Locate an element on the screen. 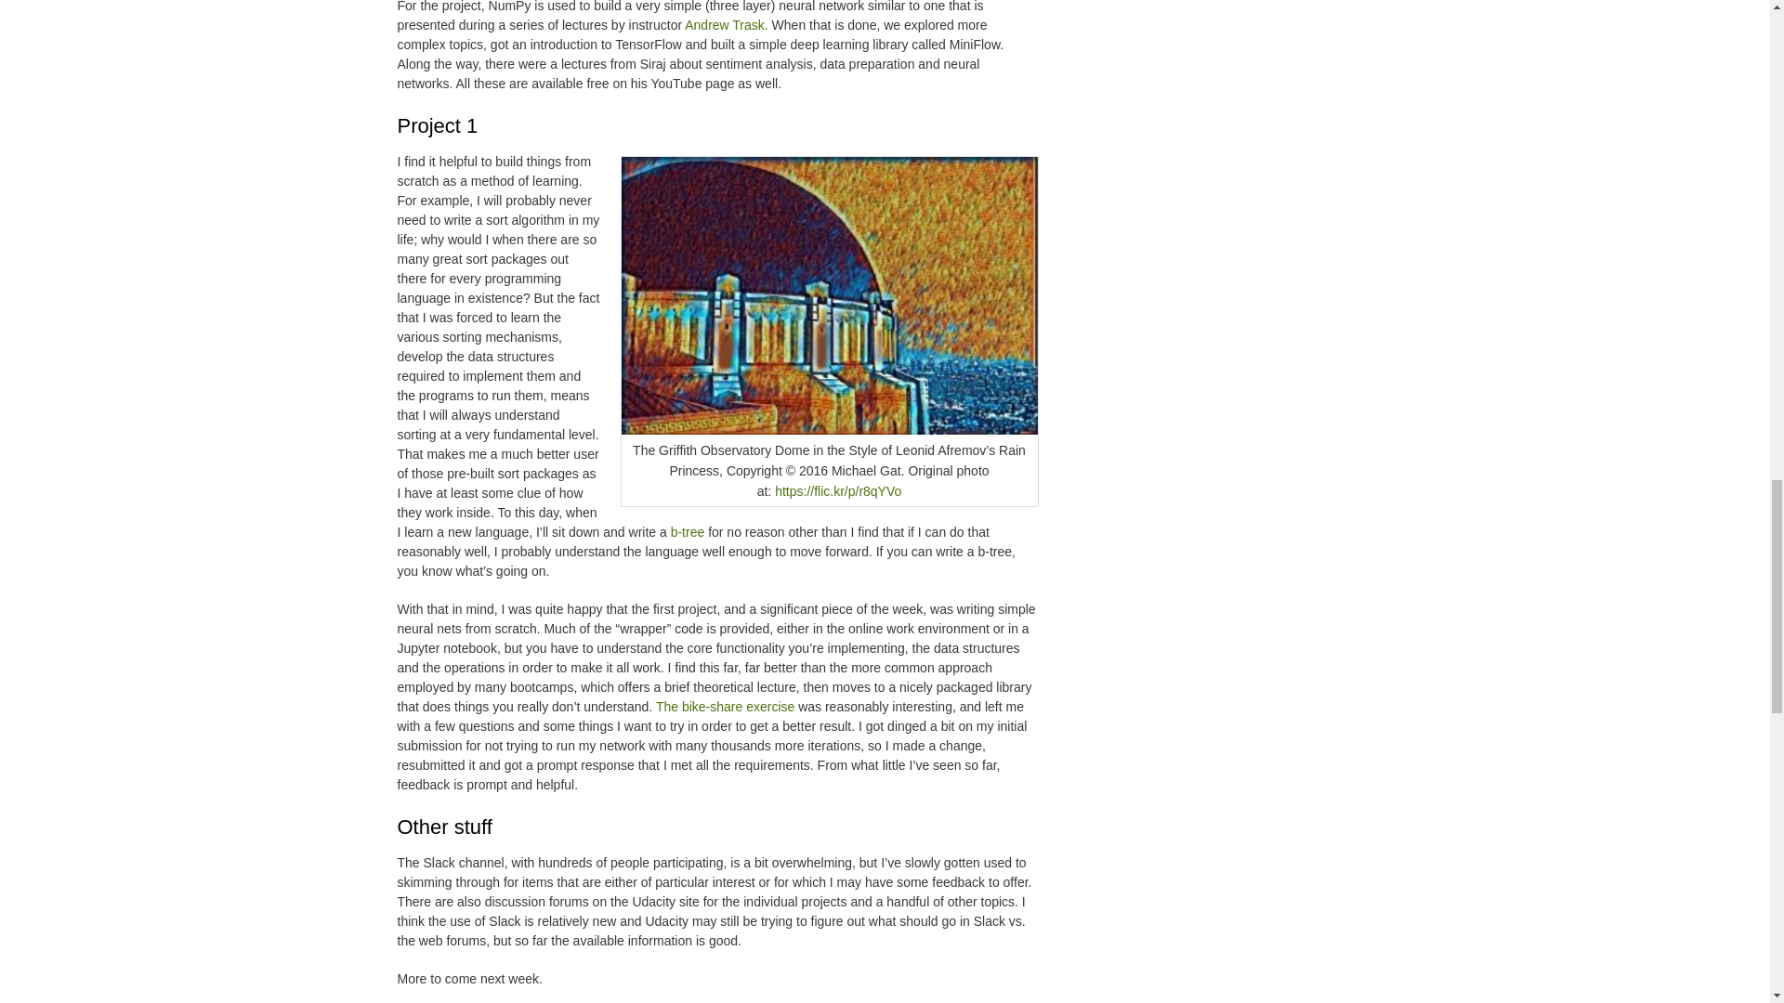 The height and width of the screenshot is (1003, 1784). b-tree is located at coordinates (688, 531).